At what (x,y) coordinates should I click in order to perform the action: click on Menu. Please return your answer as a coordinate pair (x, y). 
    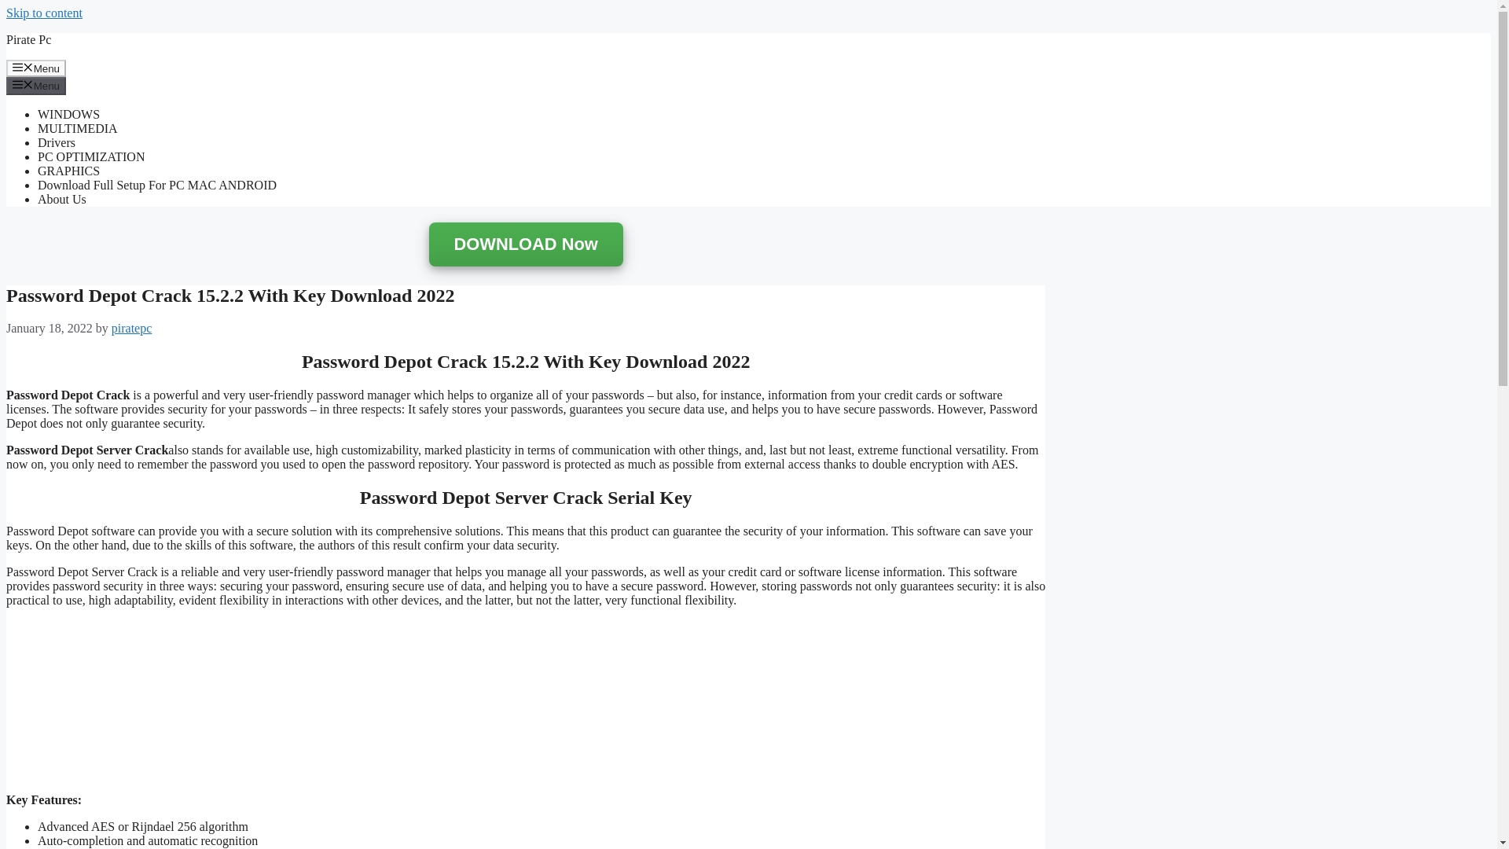
    Looking at the image, I should click on (36, 68).